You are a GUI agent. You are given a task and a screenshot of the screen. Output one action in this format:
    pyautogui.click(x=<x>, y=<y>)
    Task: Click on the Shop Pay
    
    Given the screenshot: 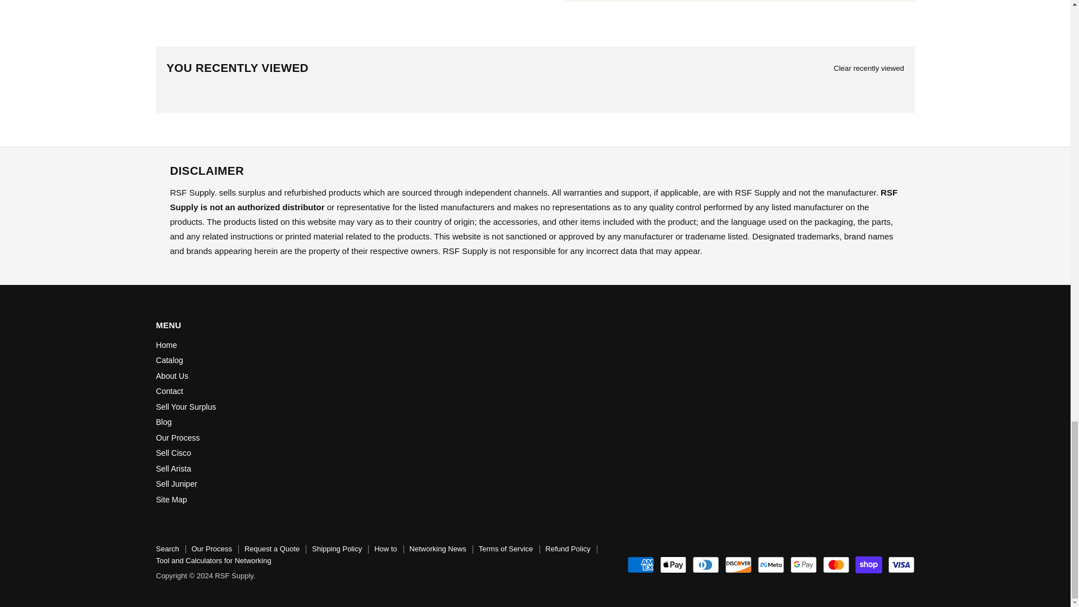 What is the action you would take?
    pyautogui.click(x=869, y=564)
    